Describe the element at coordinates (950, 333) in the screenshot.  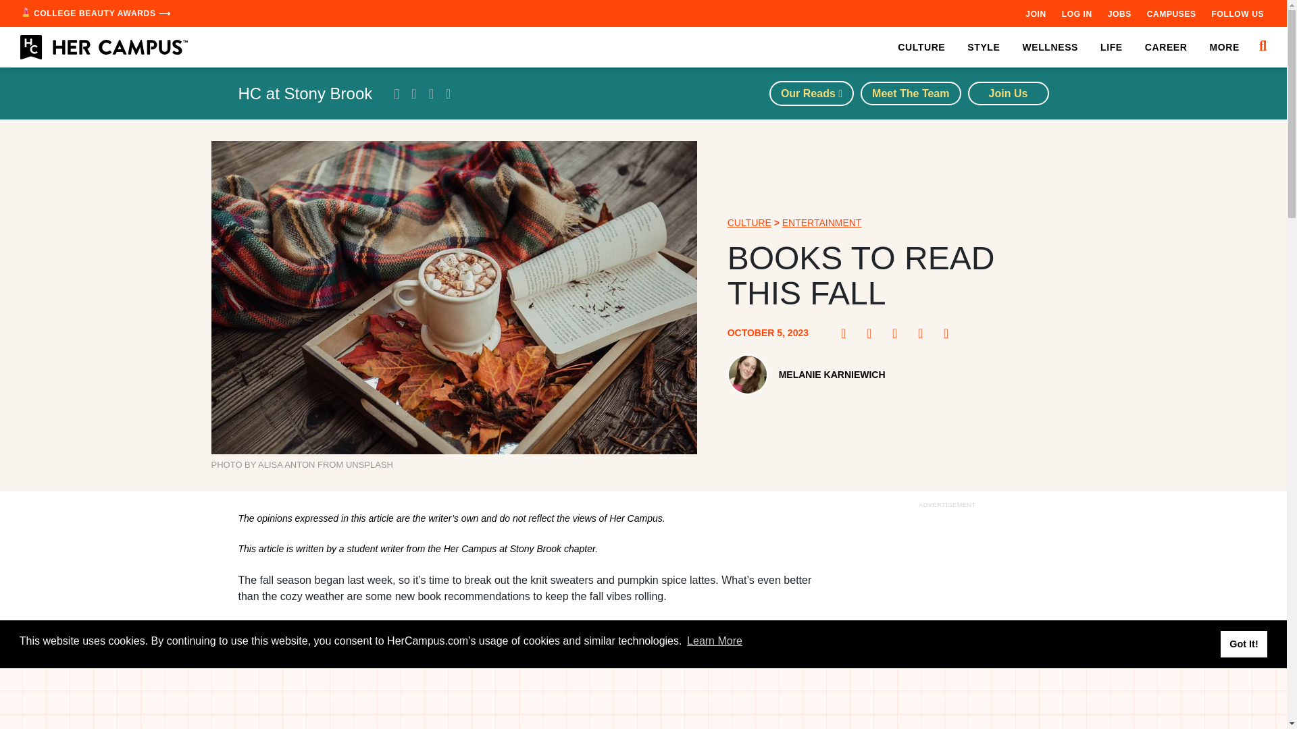
I see `Email` at that location.